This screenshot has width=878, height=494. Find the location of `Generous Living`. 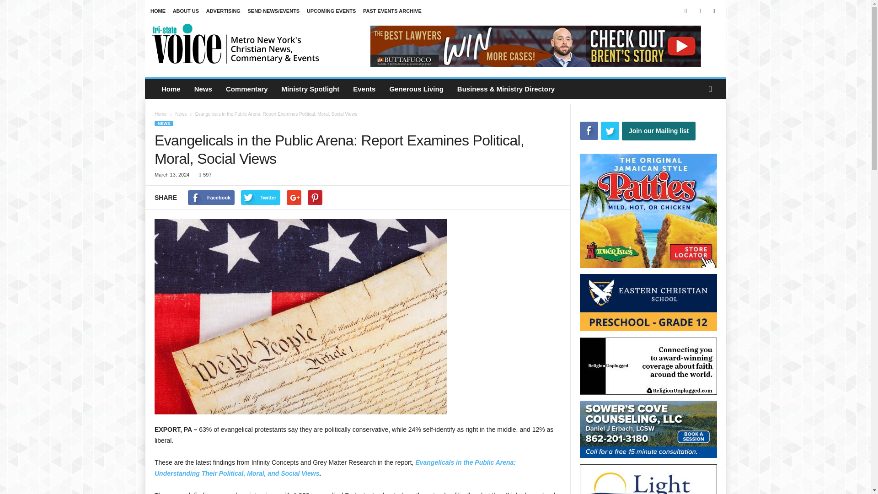

Generous Living is located at coordinates (416, 89).